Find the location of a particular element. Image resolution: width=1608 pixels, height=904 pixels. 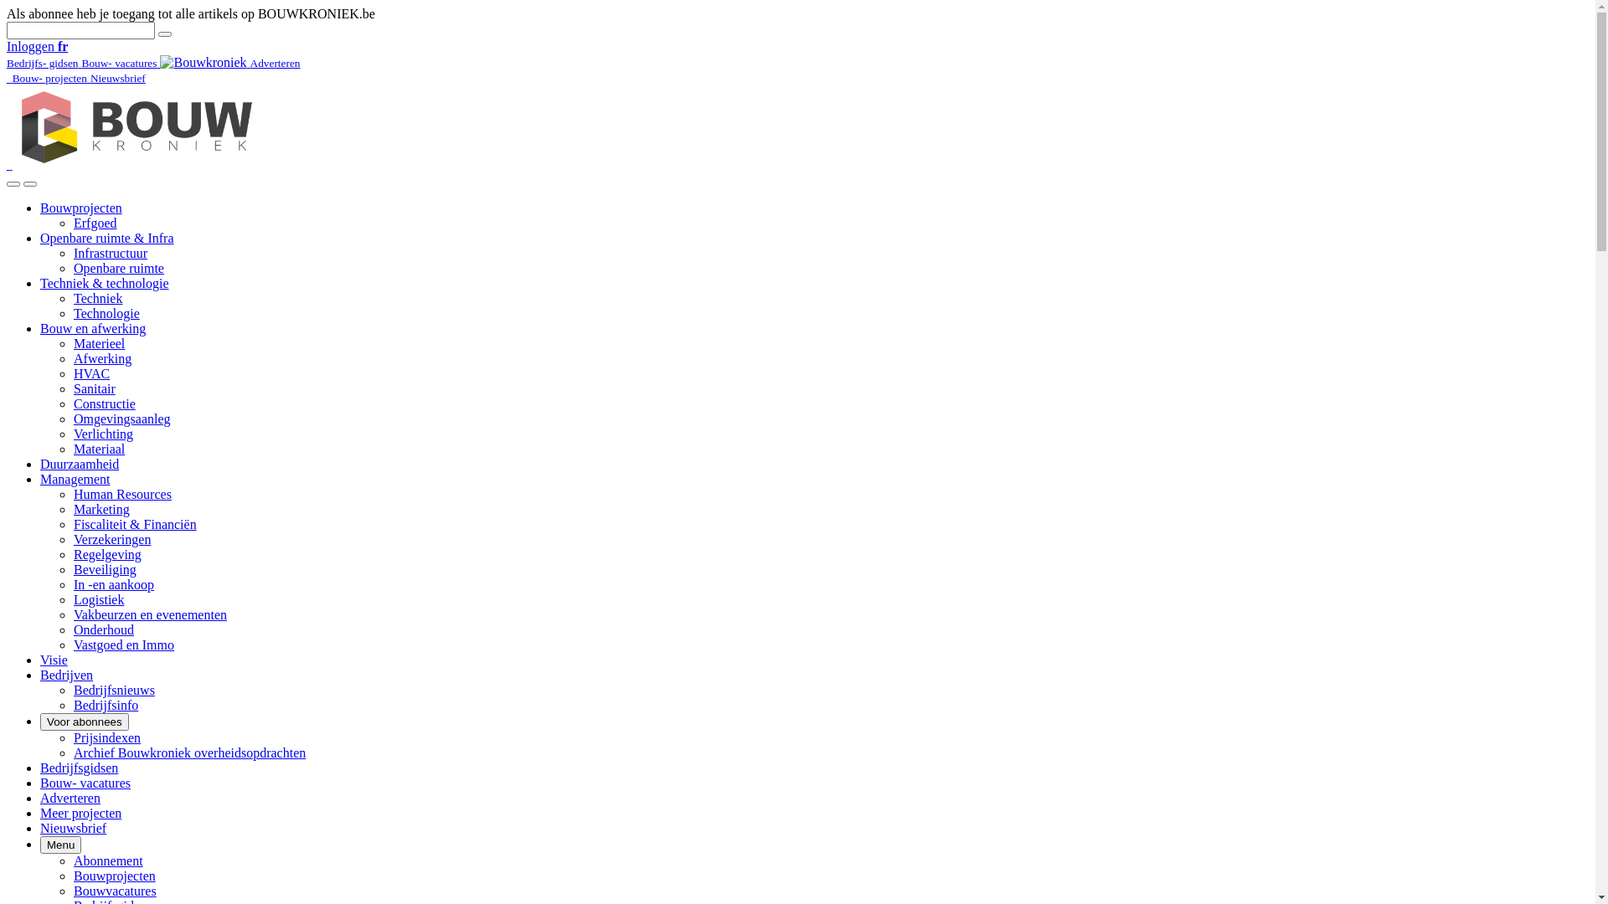

Regelgeving is located at coordinates (107, 554).